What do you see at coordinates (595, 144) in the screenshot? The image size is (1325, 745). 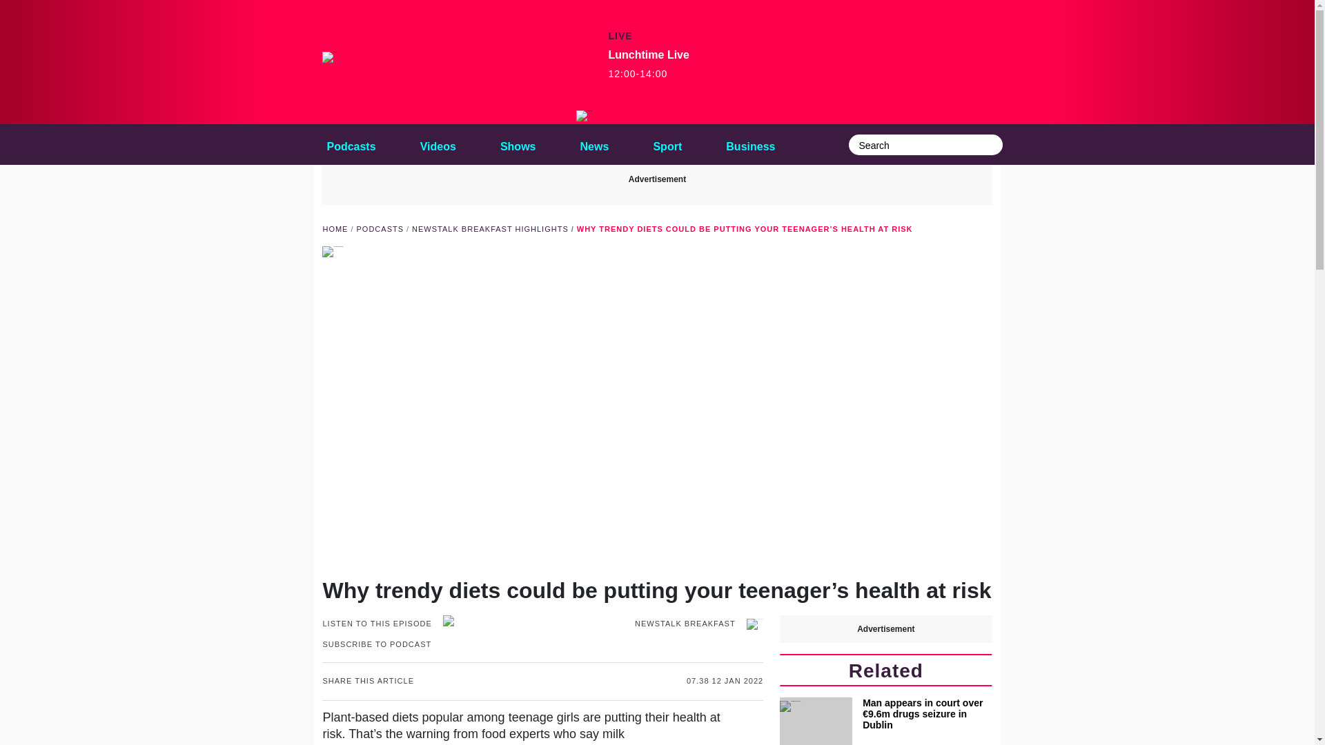 I see `Sport` at bounding box center [595, 144].